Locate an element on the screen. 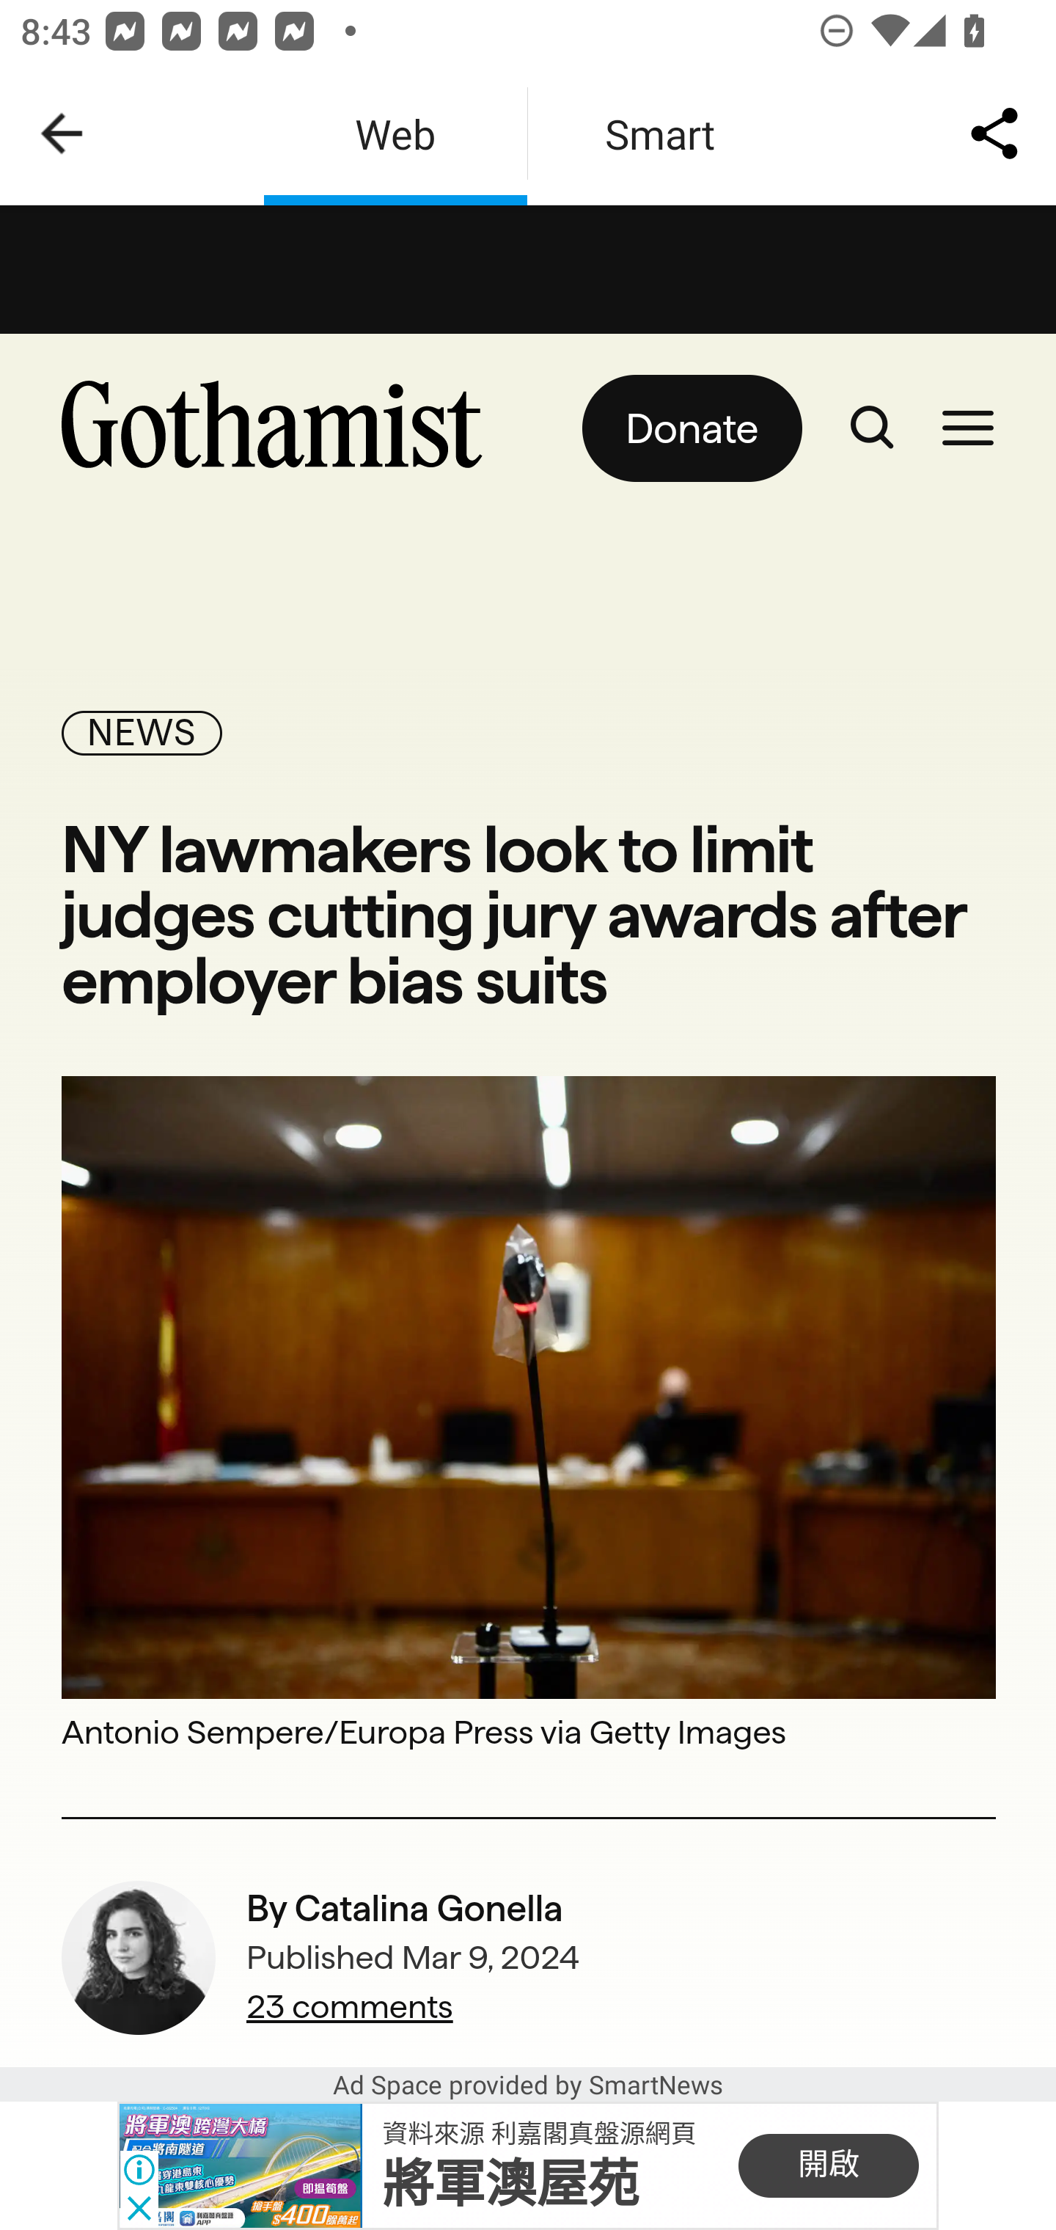 This screenshot has height=2230, width=1056. Antonio Sempere/Europa Press via Getty Images is located at coordinates (529, 1731).